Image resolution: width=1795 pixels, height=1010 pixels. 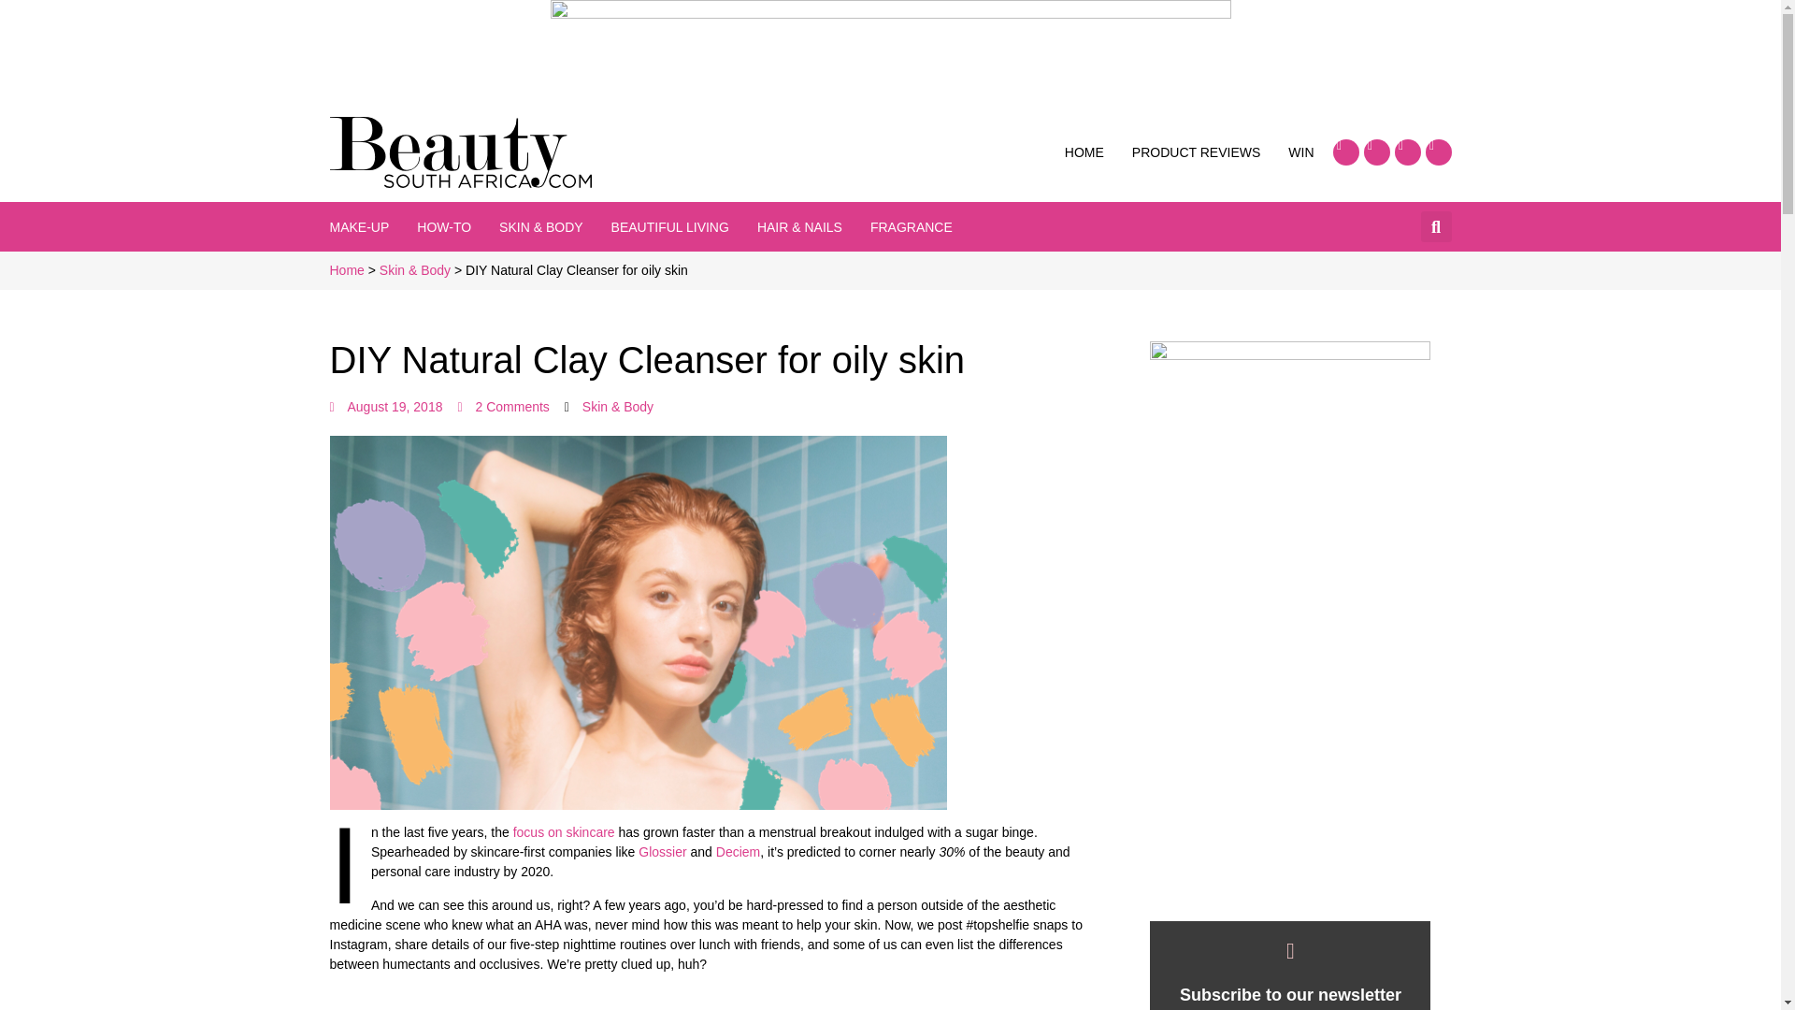 I want to click on BEAUTIFUL LIVING, so click(x=669, y=226).